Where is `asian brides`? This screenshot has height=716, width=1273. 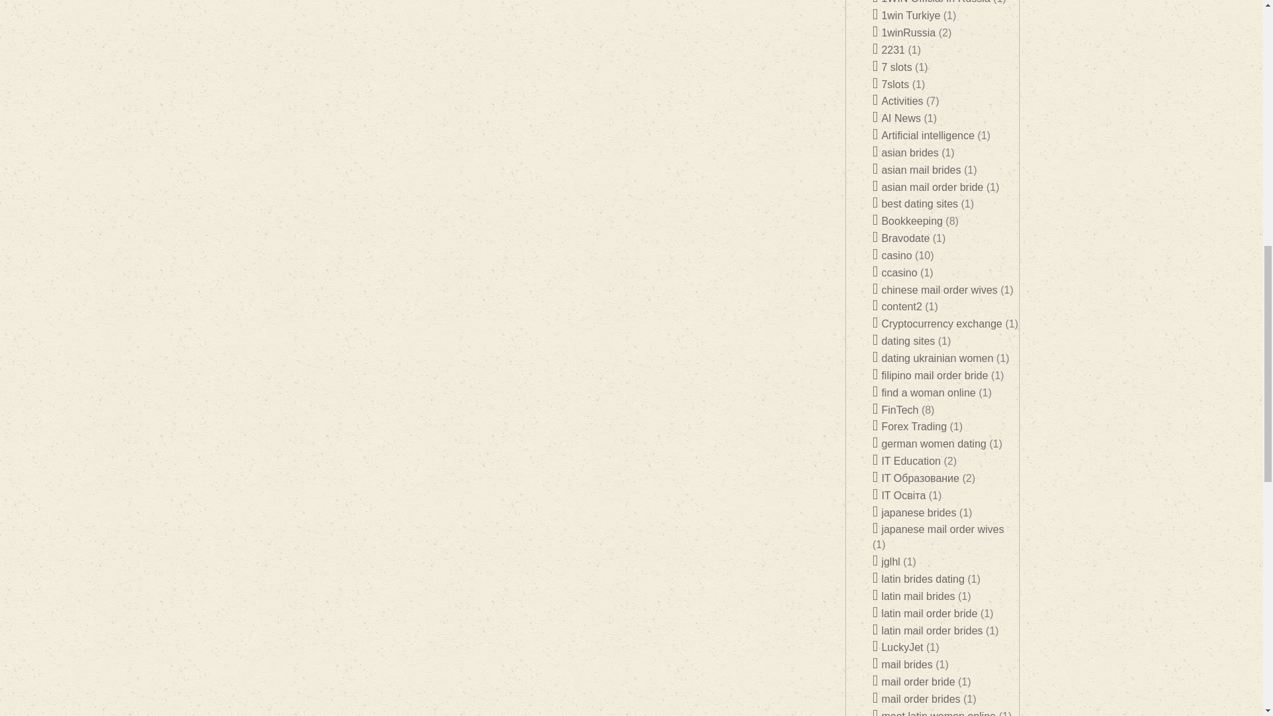 asian brides is located at coordinates (906, 152).